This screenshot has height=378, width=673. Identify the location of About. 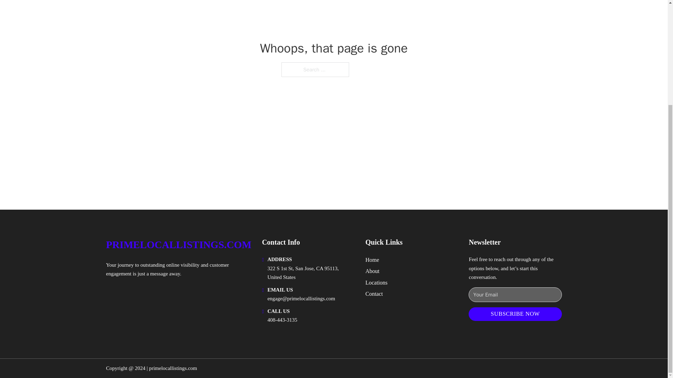
(372, 271).